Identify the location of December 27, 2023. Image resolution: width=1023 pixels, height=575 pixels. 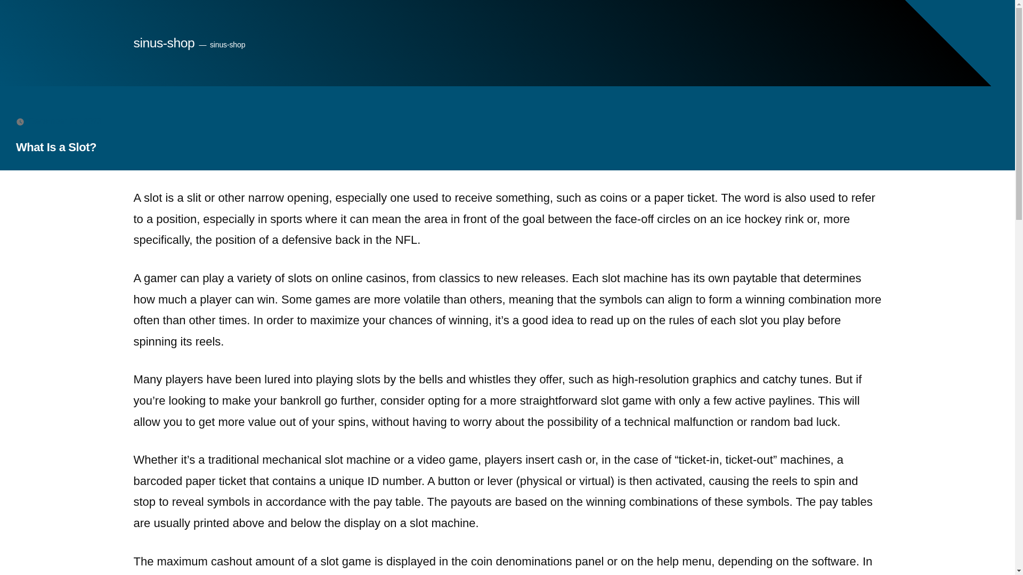
(65, 121).